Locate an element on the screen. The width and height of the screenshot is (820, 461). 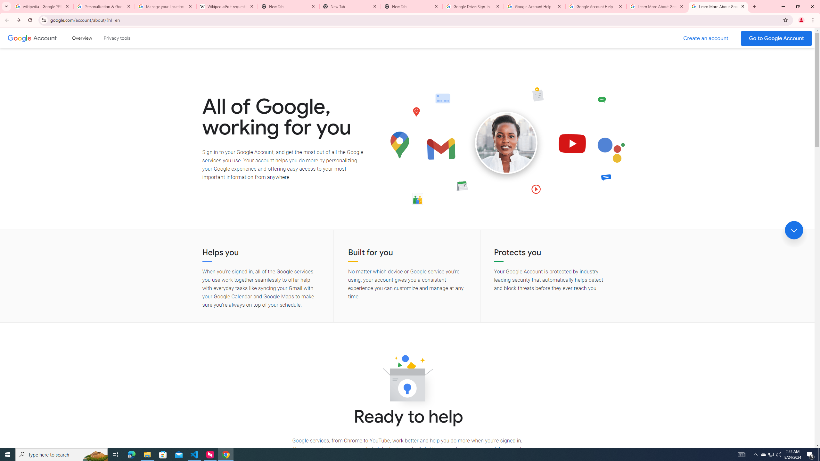
Google Account Help is located at coordinates (596, 6).